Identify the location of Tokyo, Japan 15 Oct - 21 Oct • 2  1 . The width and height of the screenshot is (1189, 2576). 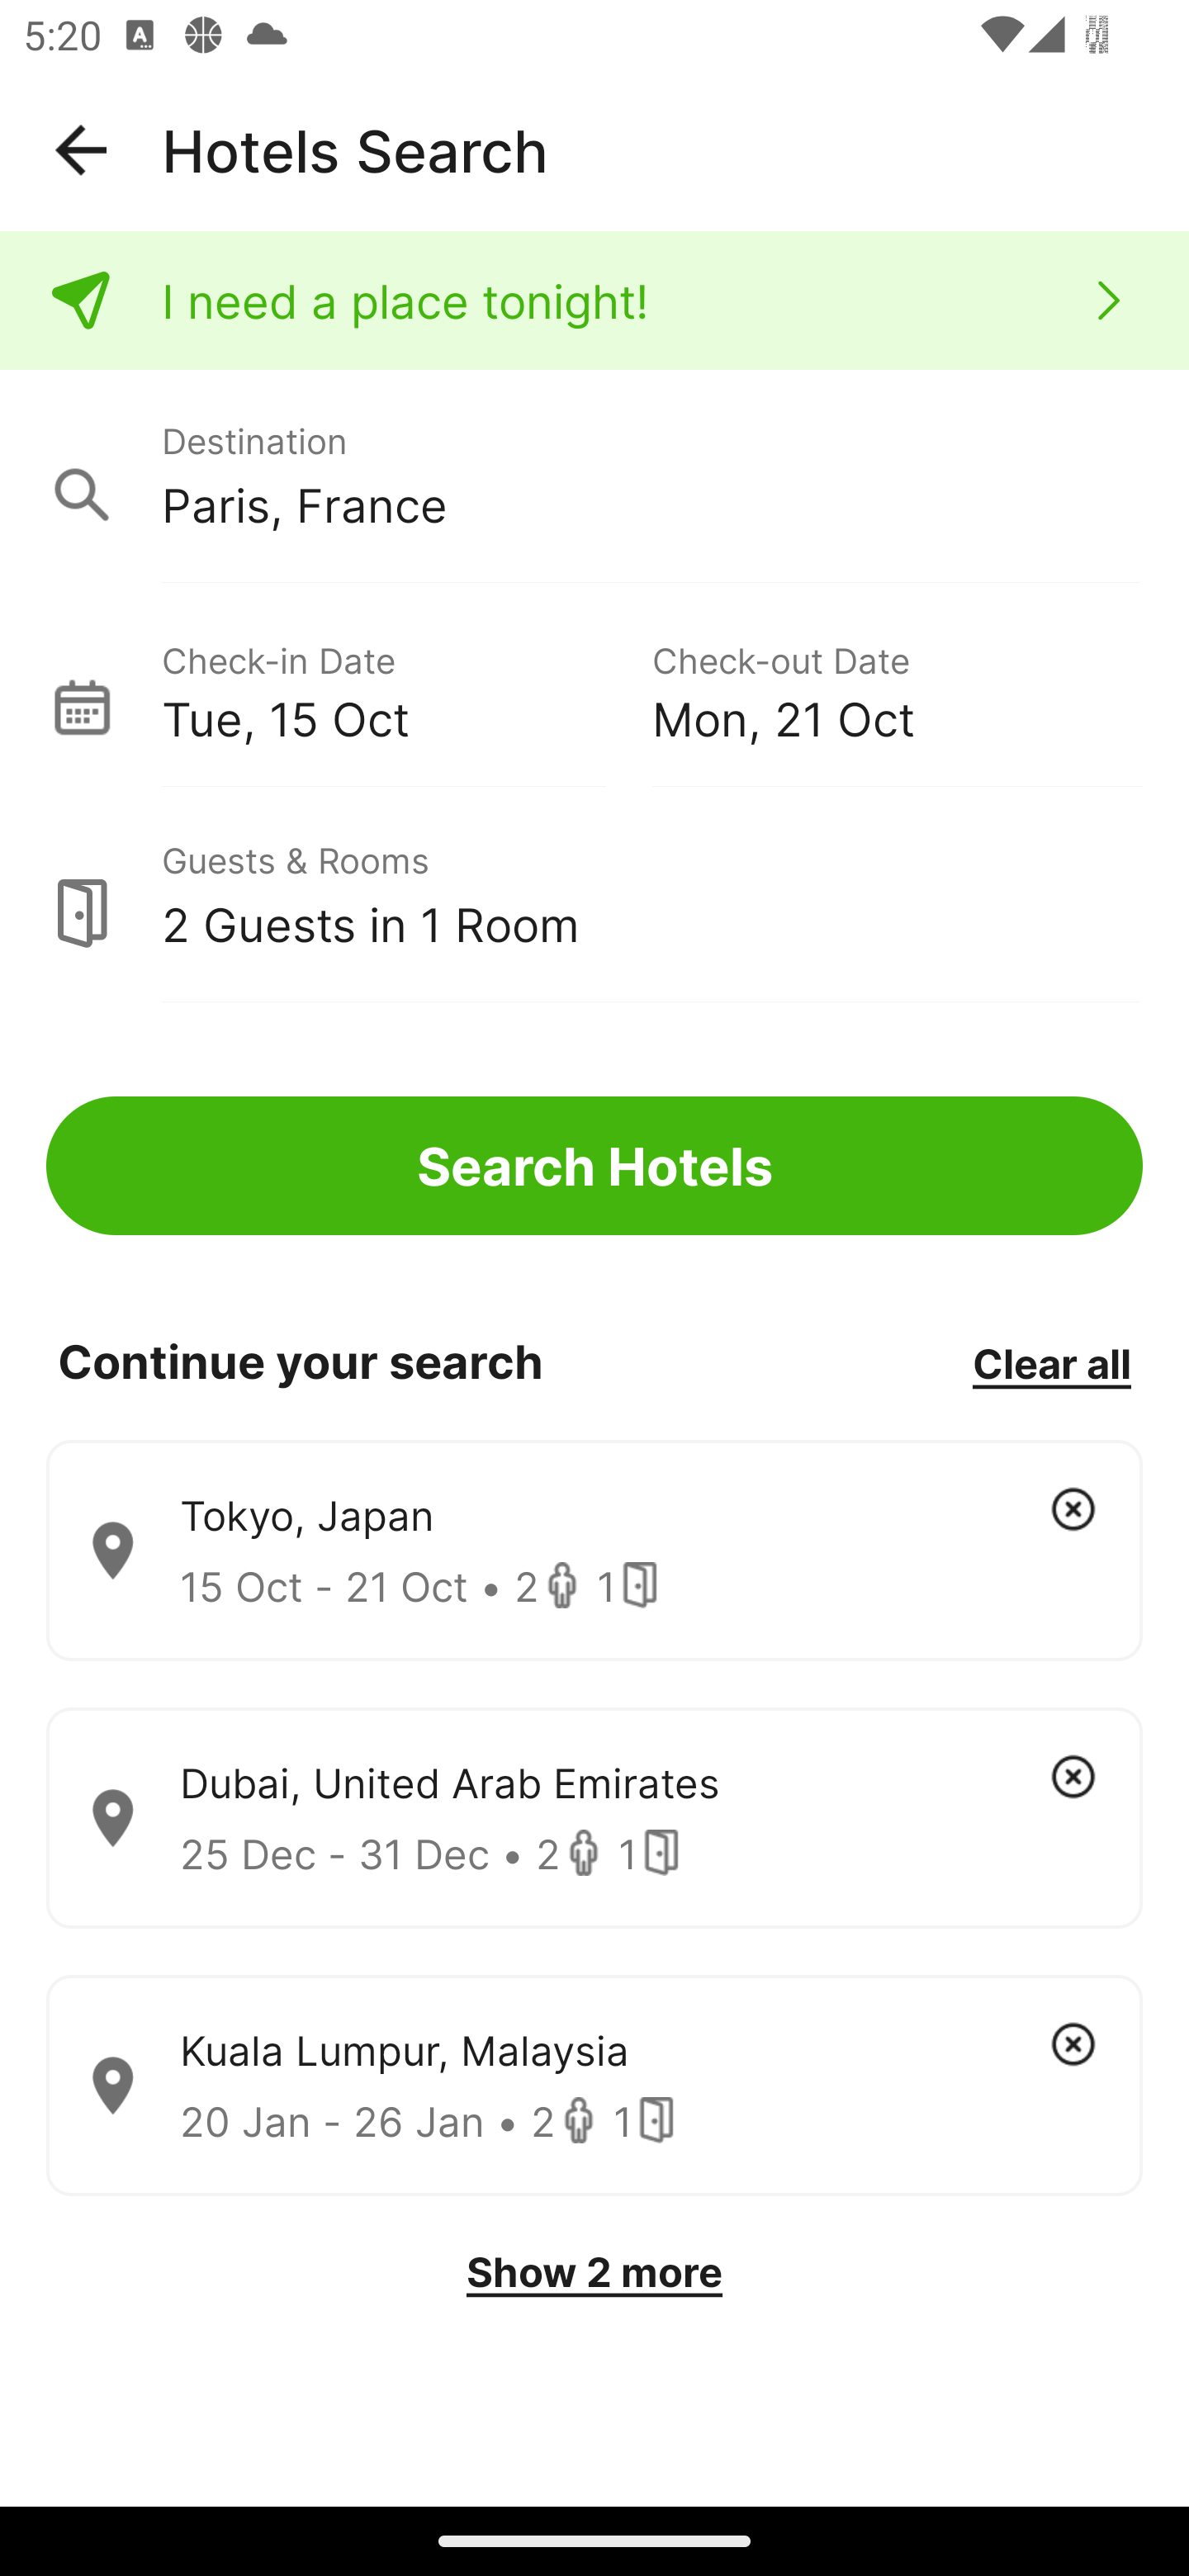
(594, 1551).